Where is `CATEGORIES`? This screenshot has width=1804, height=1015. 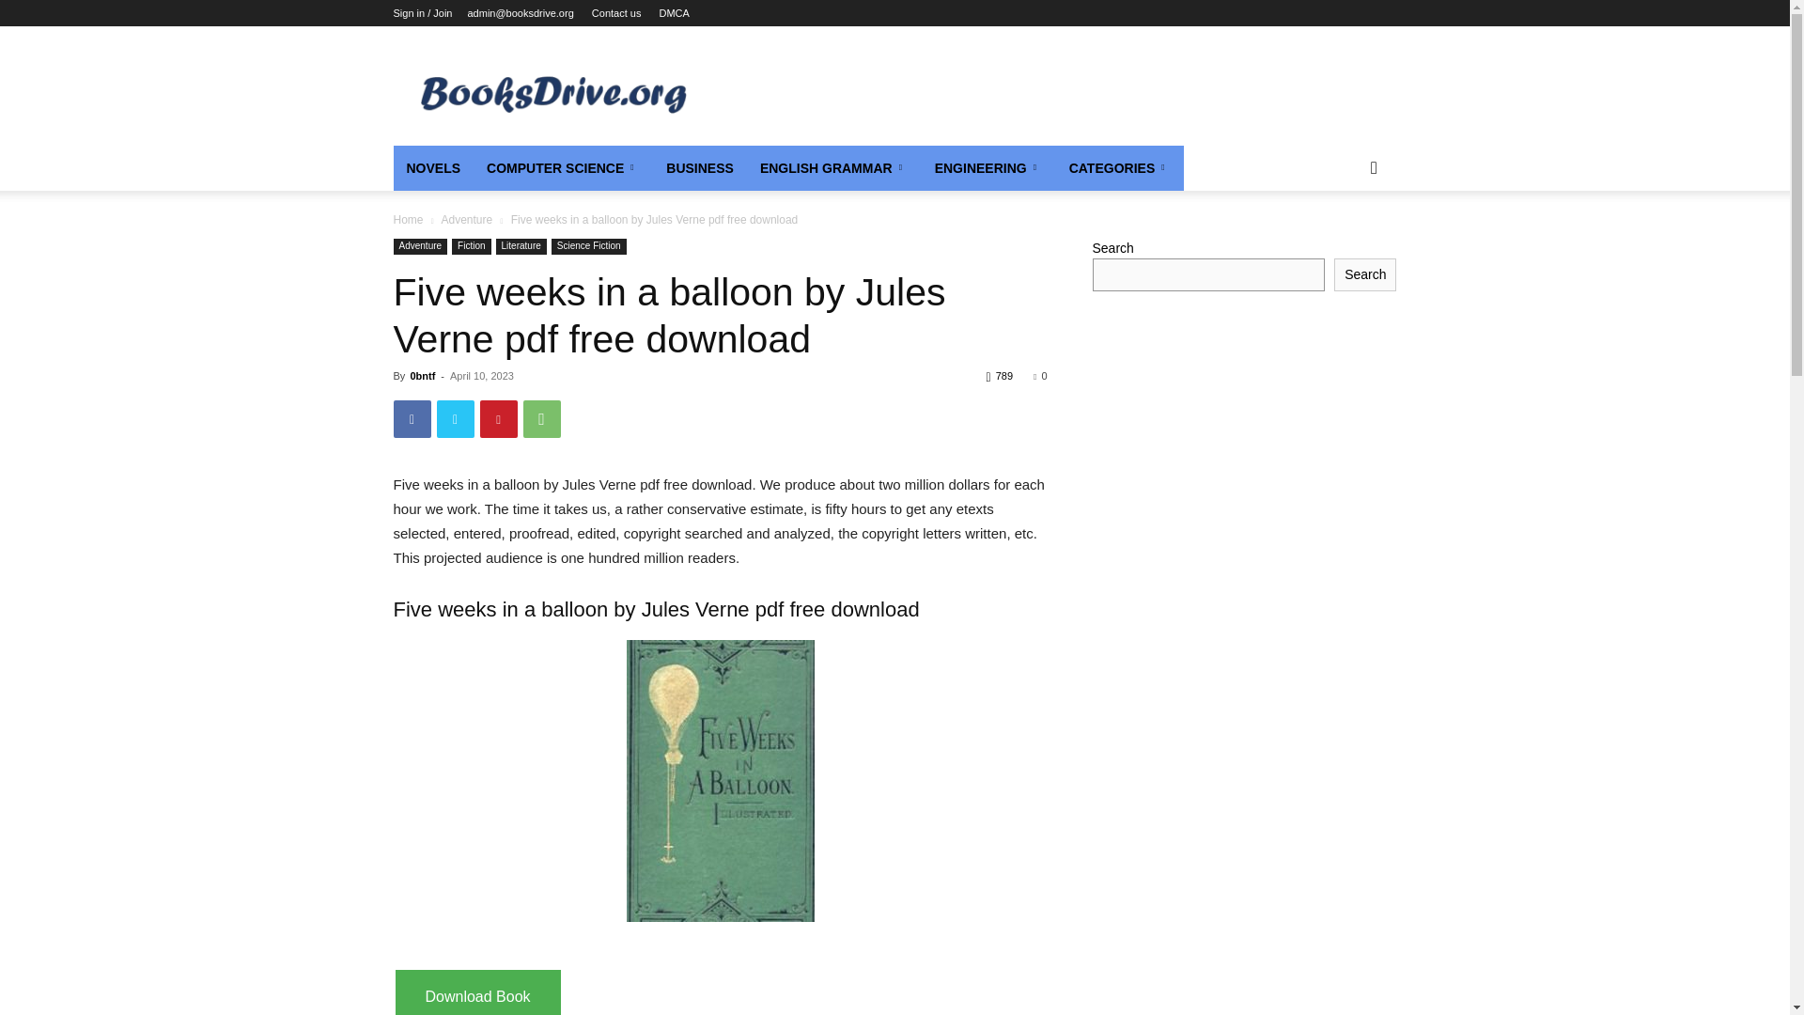
CATEGORIES is located at coordinates (1120, 168).